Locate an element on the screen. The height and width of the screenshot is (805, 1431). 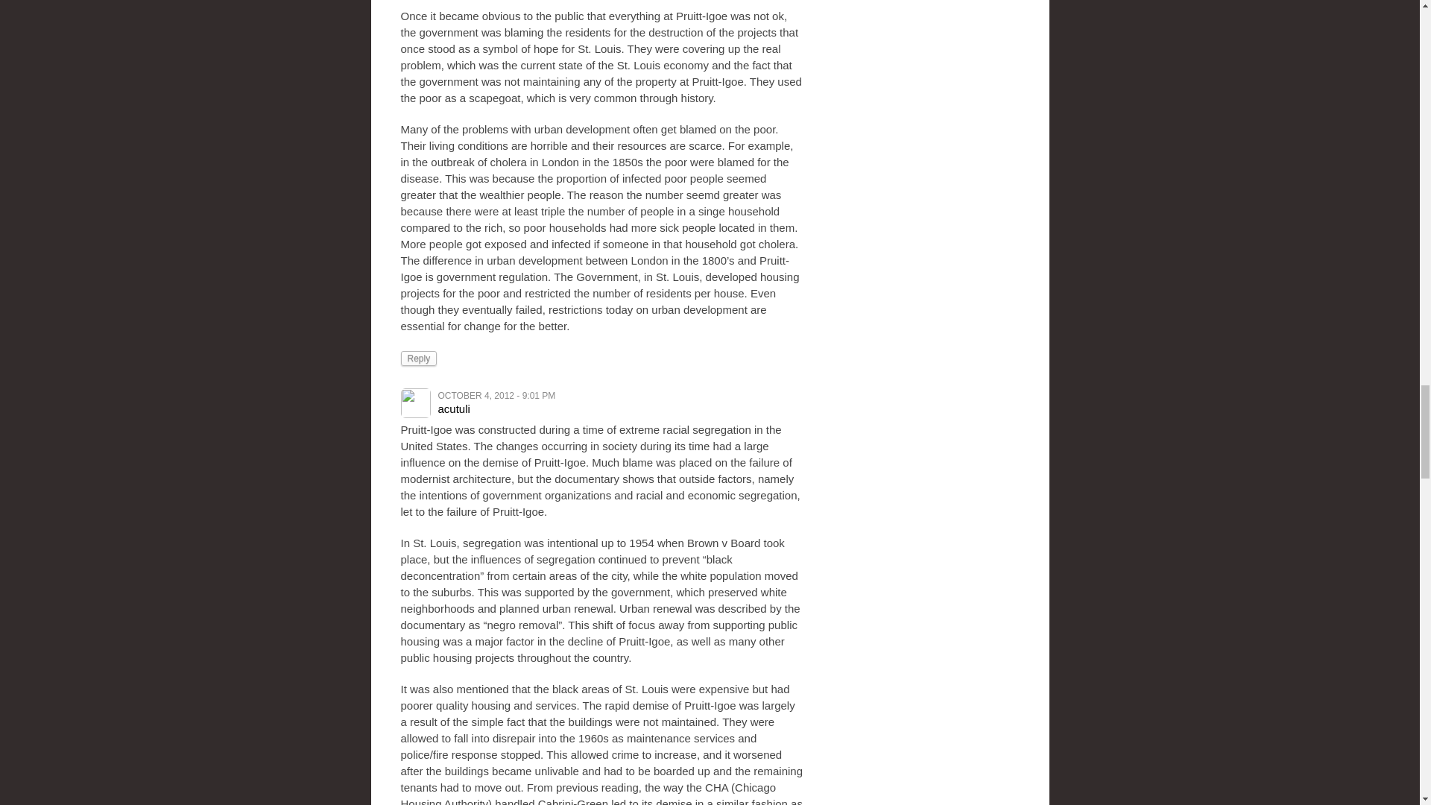
OCTOBER 4, 2012 - 9:01 PM is located at coordinates (496, 395).